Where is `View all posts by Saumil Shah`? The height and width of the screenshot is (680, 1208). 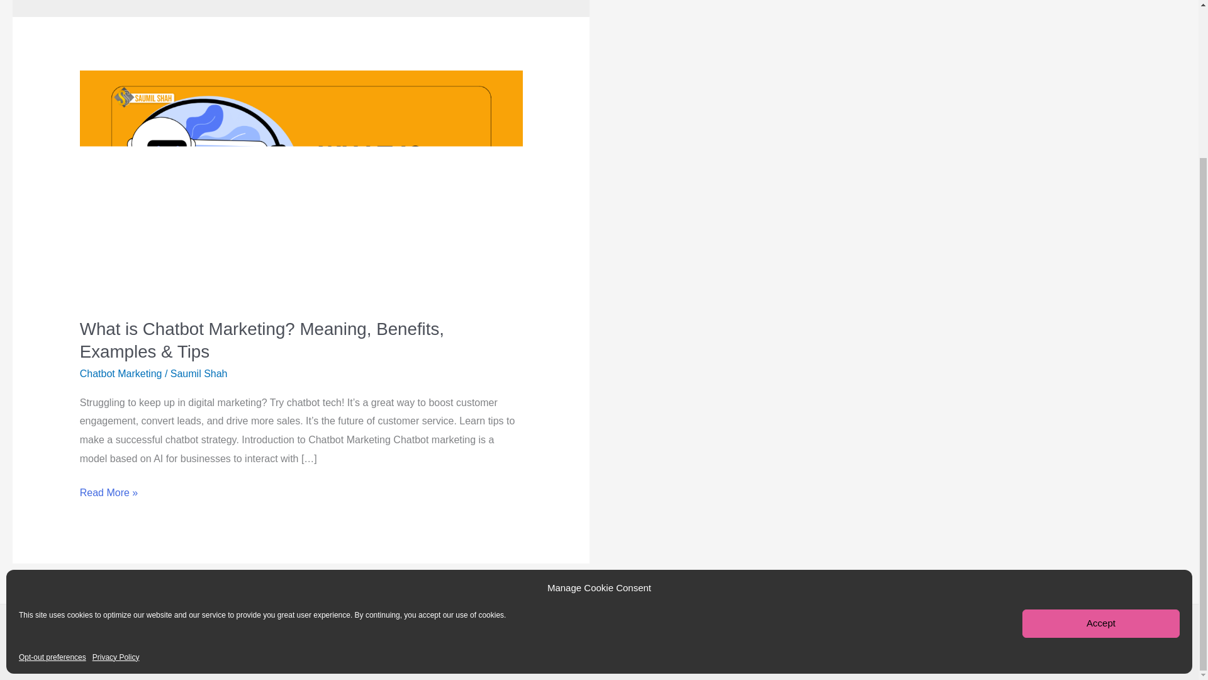 View all posts by Saumil Shah is located at coordinates (199, 373).